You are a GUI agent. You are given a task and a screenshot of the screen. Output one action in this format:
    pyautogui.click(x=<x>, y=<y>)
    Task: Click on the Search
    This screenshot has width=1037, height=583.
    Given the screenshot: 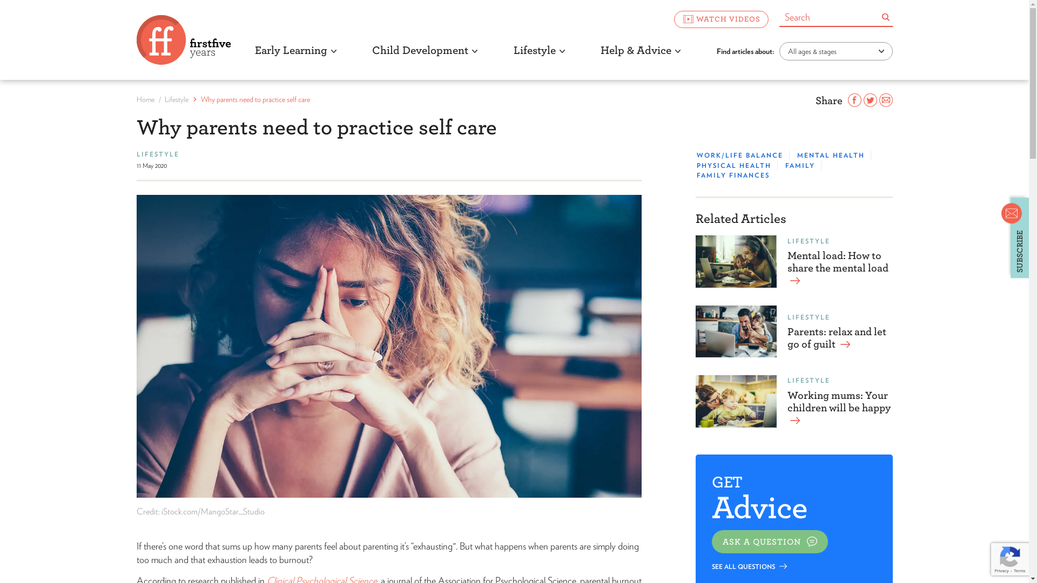 What is the action you would take?
    pyautogui.click(x=885, y=17)
    